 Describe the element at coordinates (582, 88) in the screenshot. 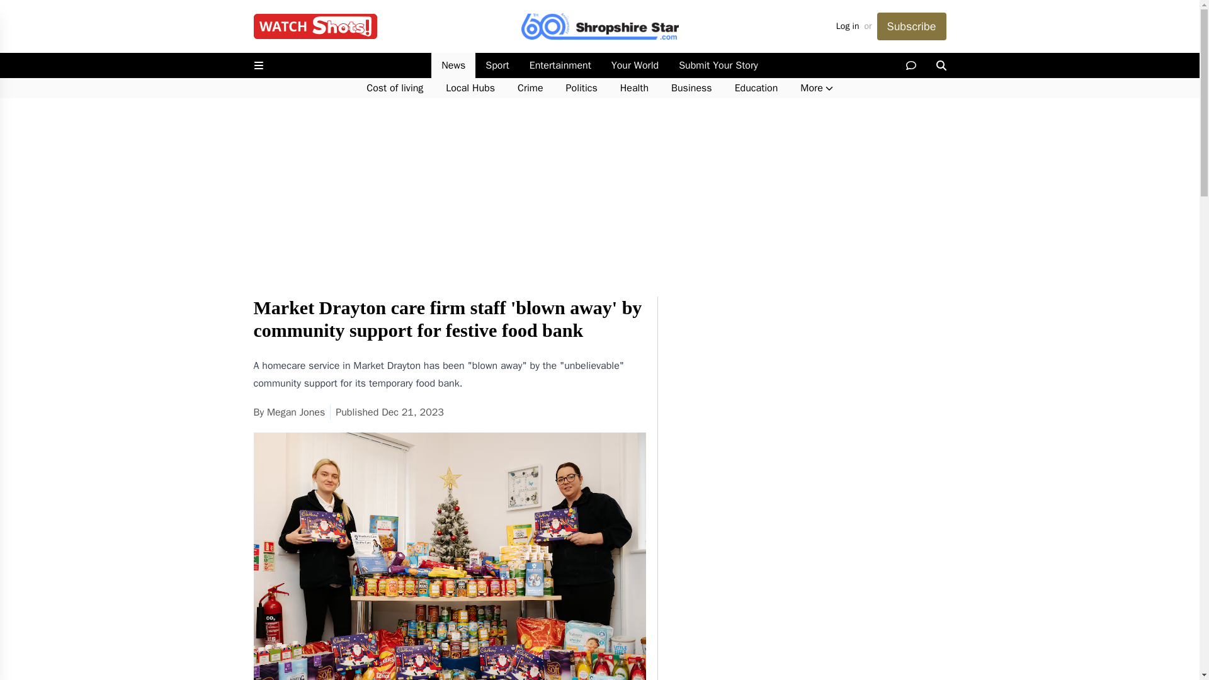

I see `Politics` at that location.